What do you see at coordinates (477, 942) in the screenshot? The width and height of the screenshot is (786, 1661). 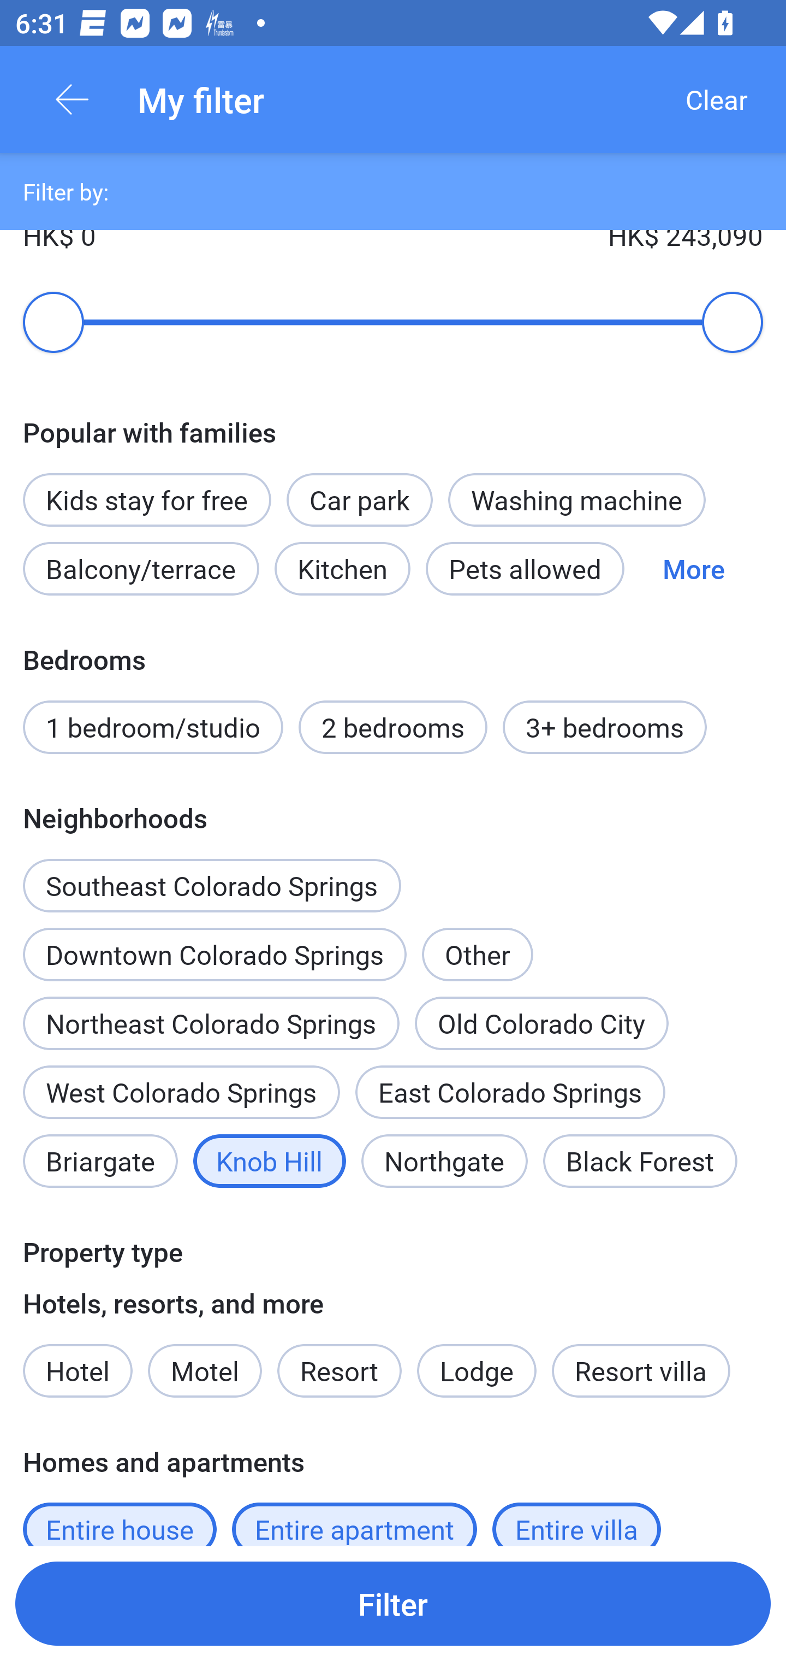 I see `Other` at bounding box center [477, 942].